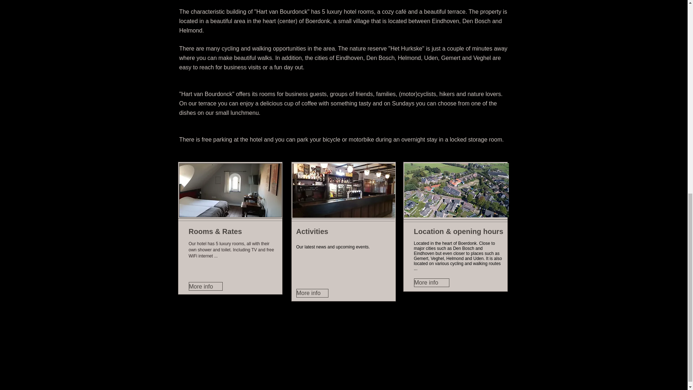 Image resolution: width=693 pixels, height=390 pixels. Describe the element at coordinates (205, 286) in the screenshot. I see `More info` at that location.